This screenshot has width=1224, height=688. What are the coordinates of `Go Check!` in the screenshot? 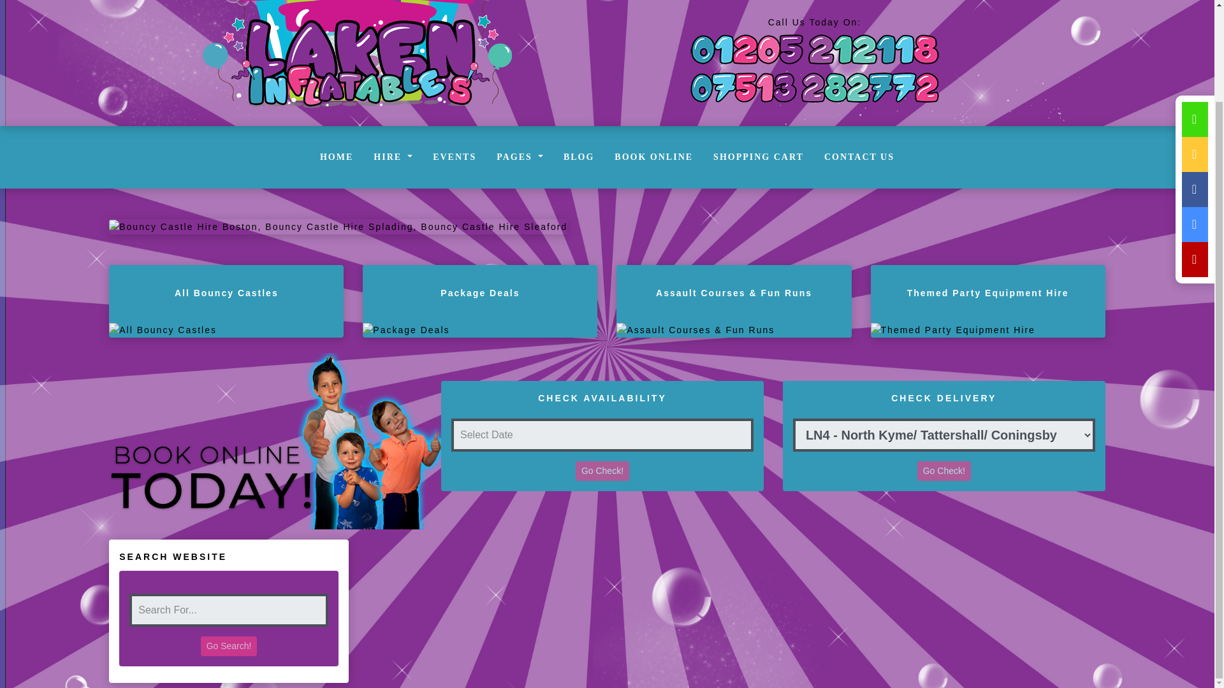 It's located at (602, 470).